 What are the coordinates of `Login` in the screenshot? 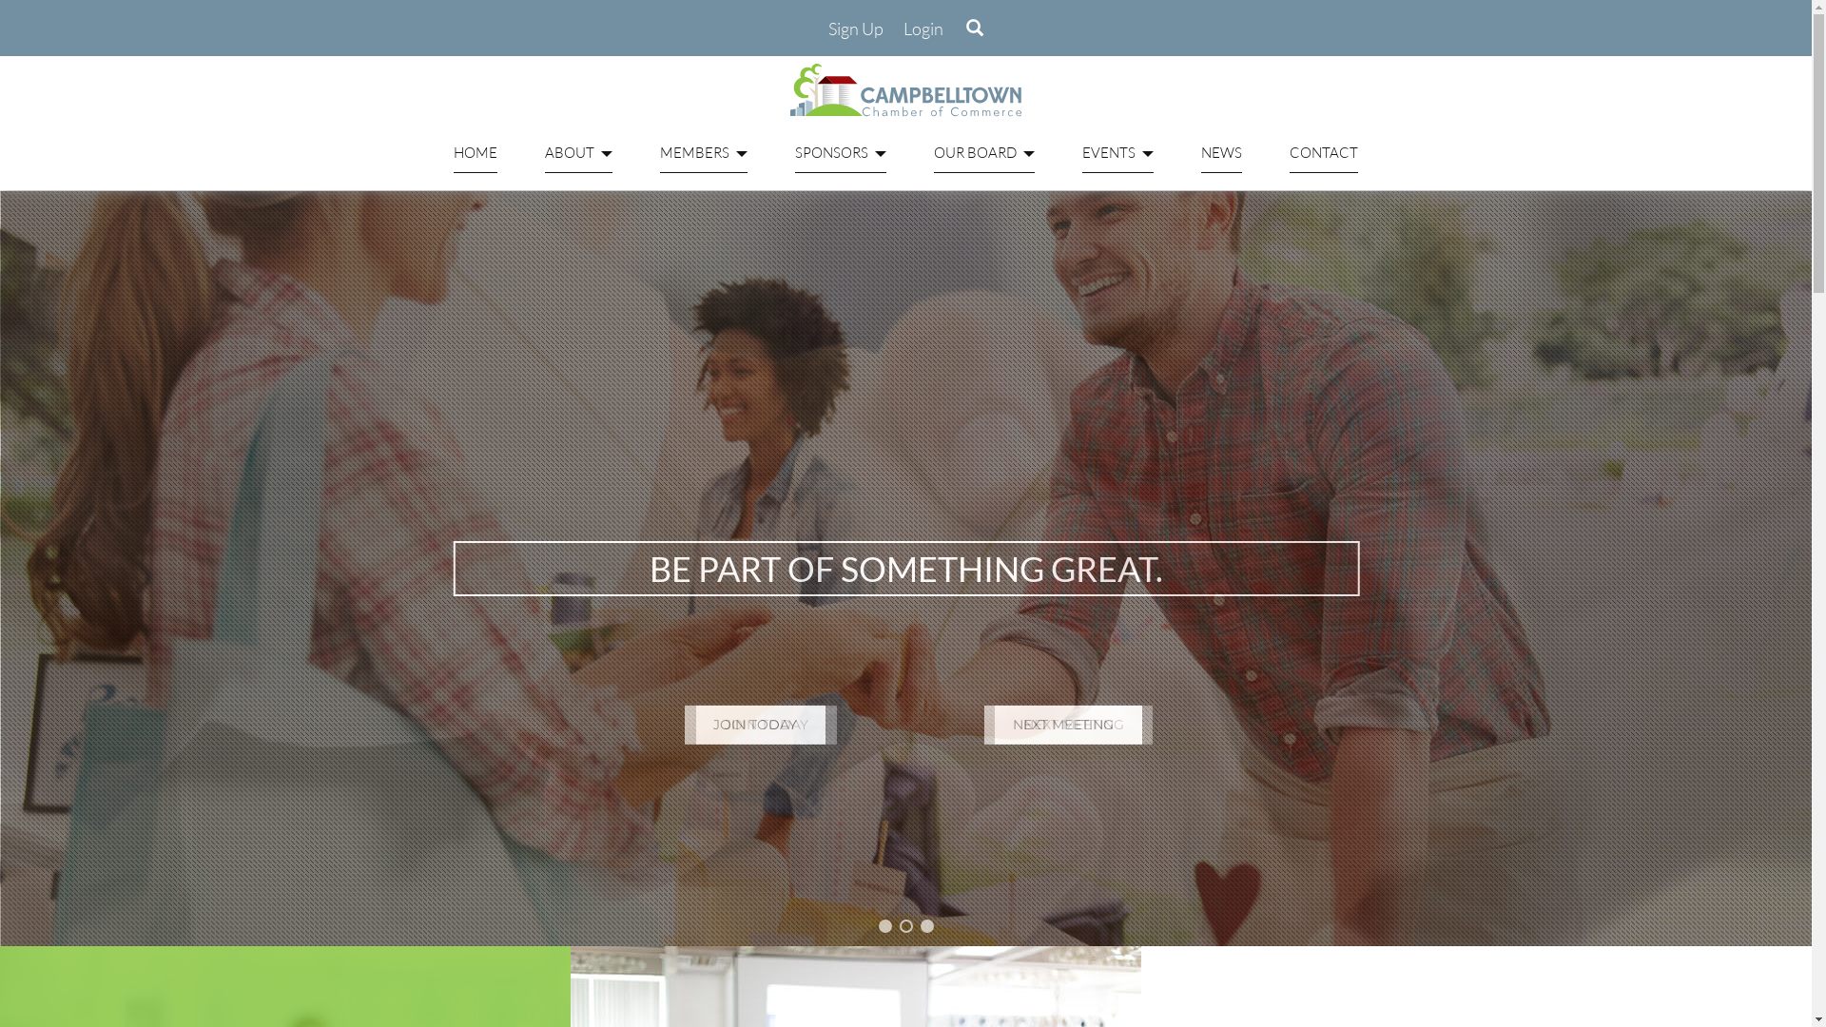 It's located at (923, 29).